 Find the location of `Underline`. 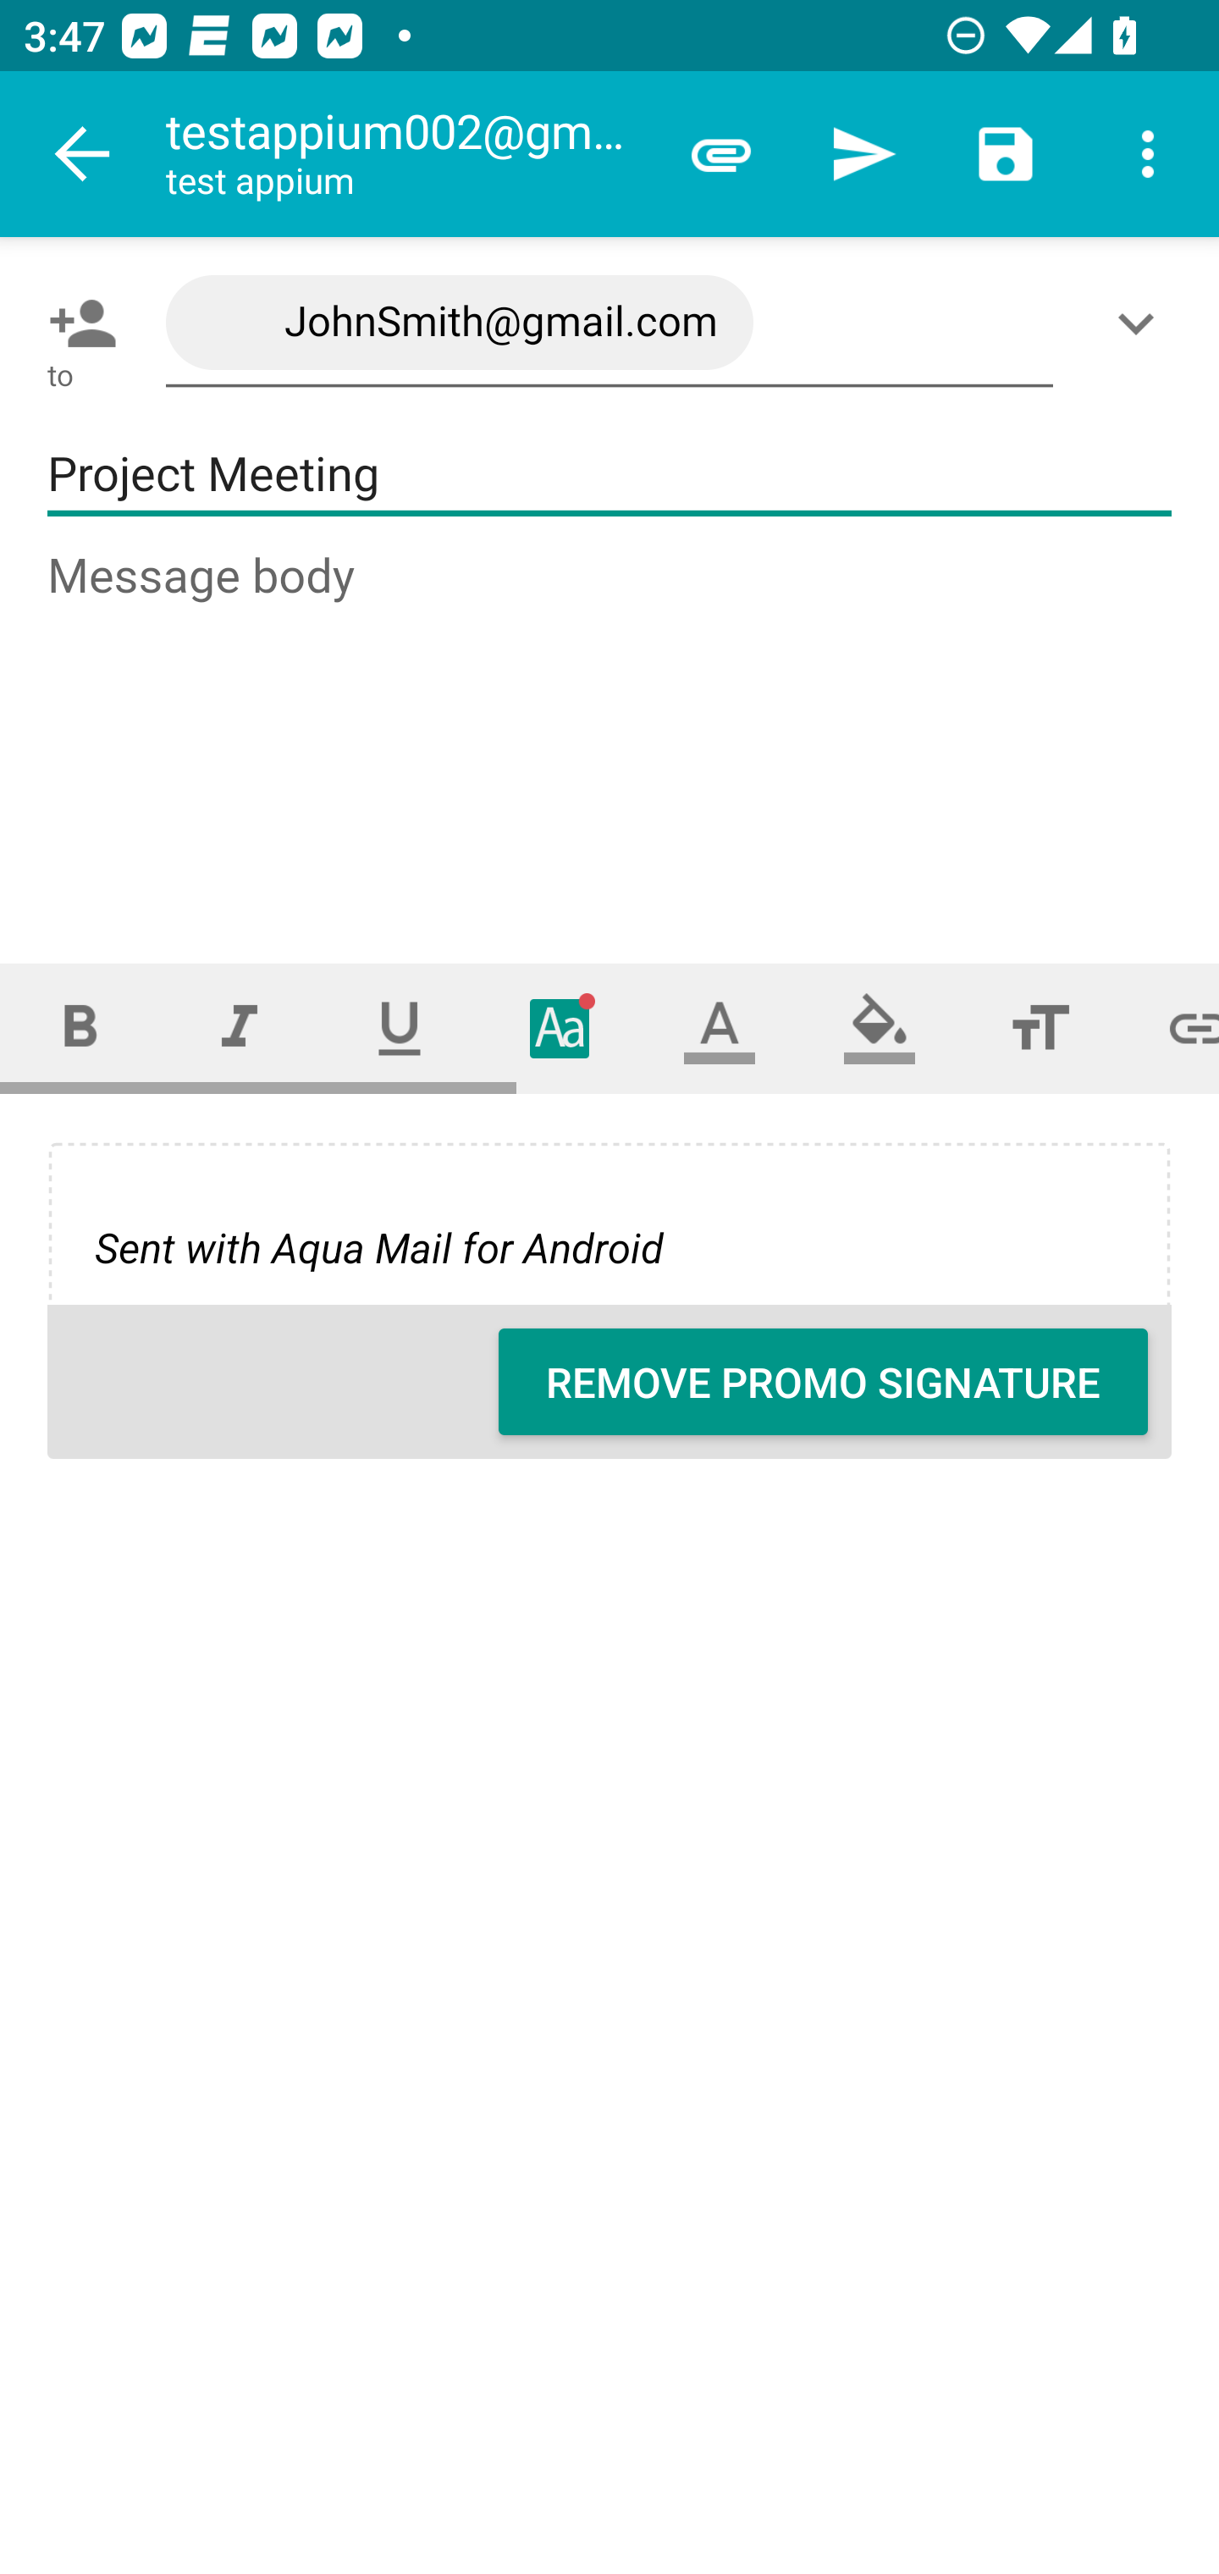

Underline is located at coordinates (400, 1028).